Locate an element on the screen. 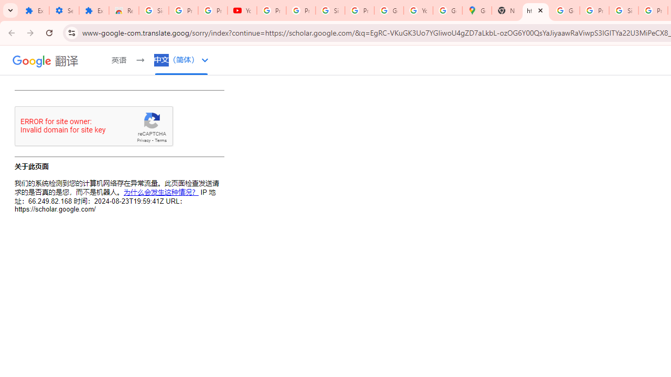 Image resolution: width=671 pixels, height=377 pixels. YouTube is located at coordinates (242, 10).